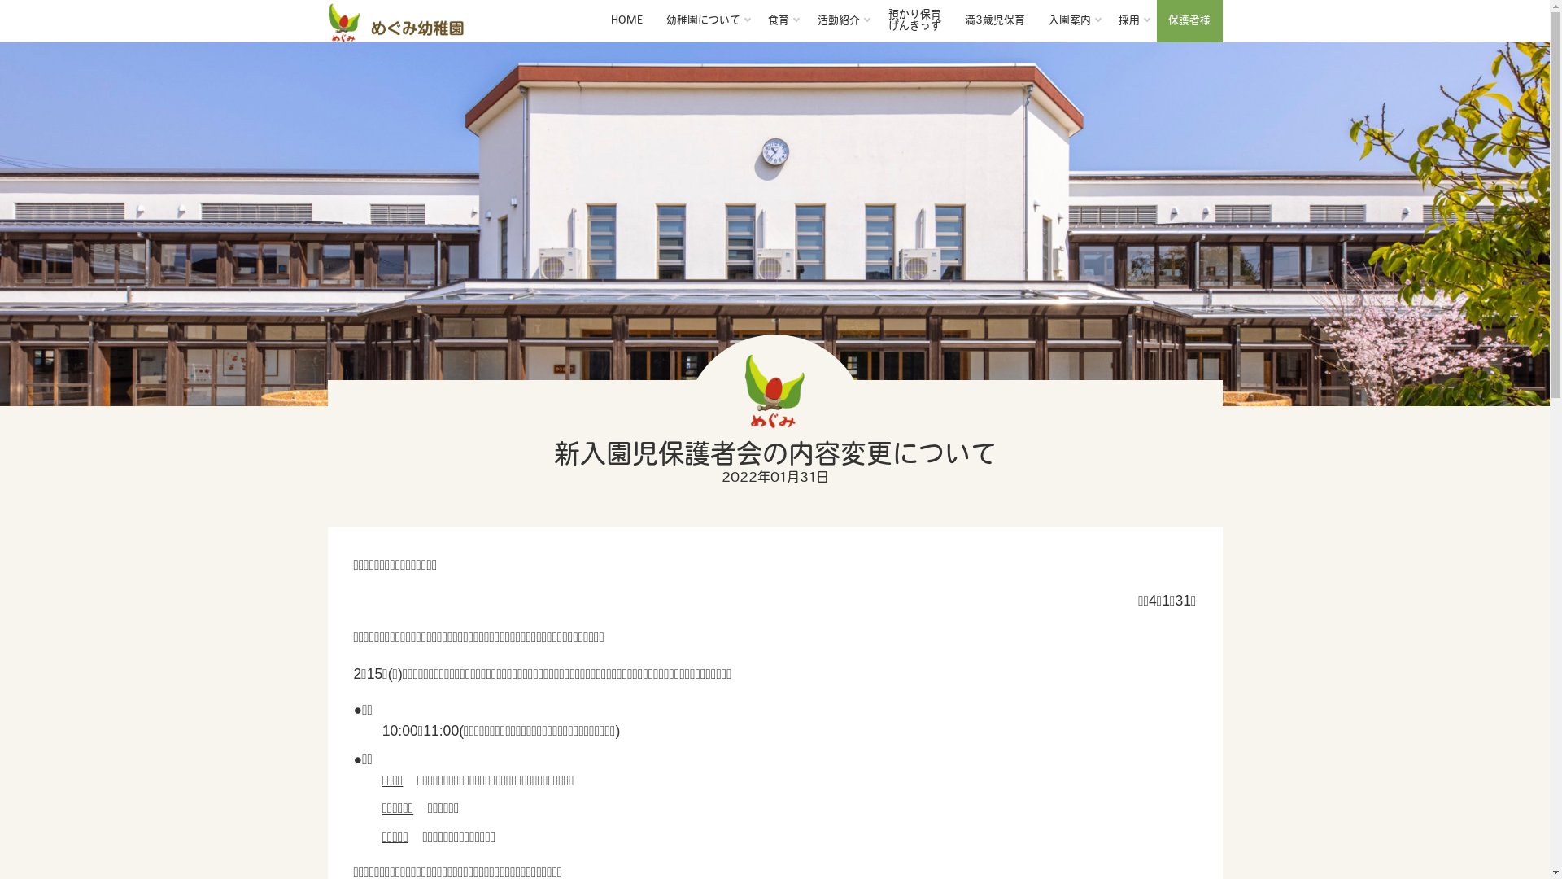 The width and height of the screenshot is (1562, 879). Describe the element at coordinates (626, 21) in the screenshot. I see `HOME` at that location.